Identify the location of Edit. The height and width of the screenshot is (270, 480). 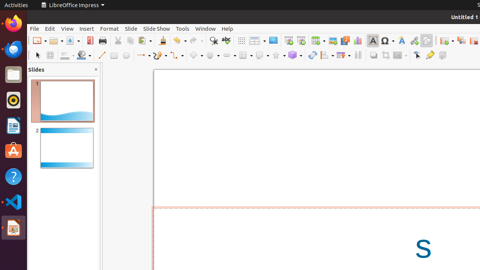
(50, 28).